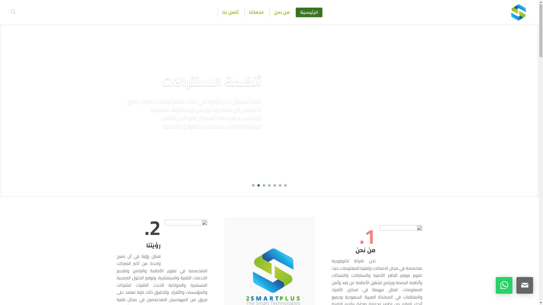  What do you see at coordinates (280, 186) in the screenshot?
I see `2` at bounding box center [280, 186].